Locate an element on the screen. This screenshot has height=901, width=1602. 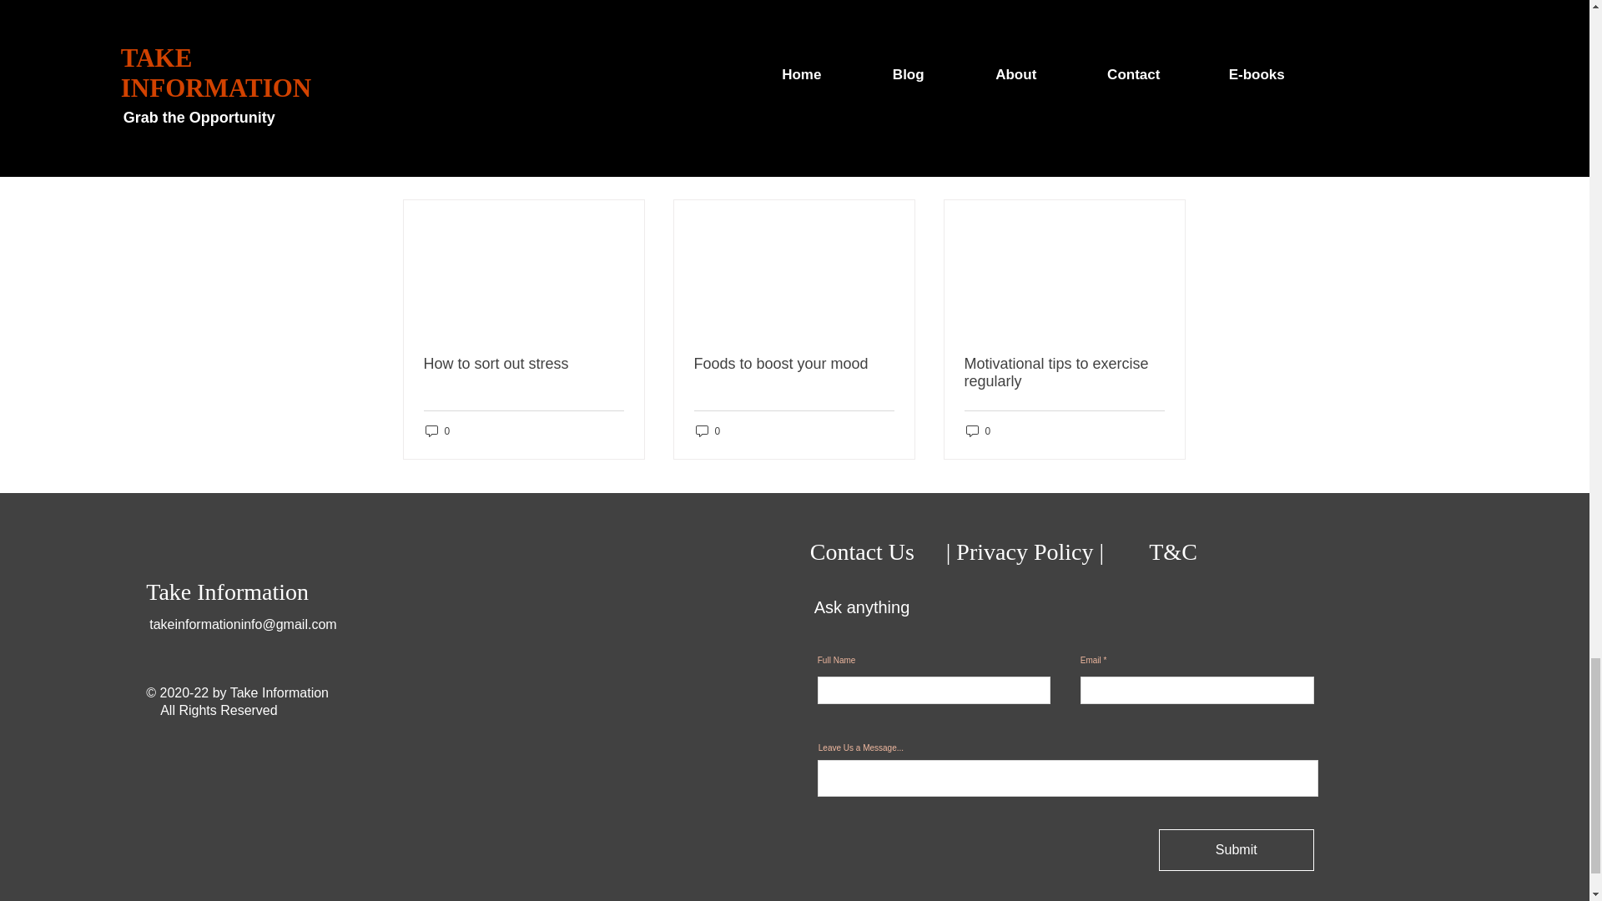
Submit is located at coordinates (1236, 849).